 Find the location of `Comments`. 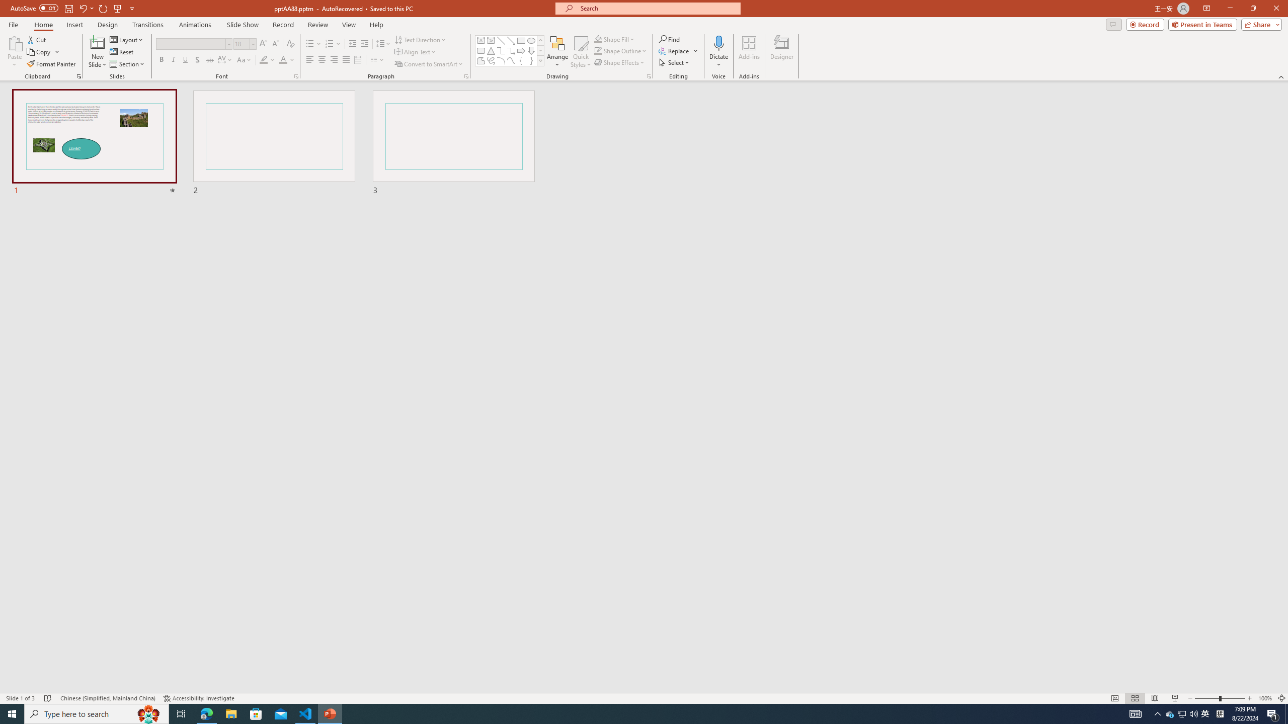

Comments is located at coordinates (1114, 24).